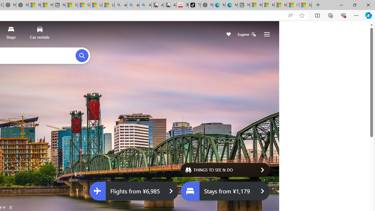  What do you see at coordinates (246, 34) in the screenshot?
I see `Eugene` at bounding box center [246, 34].